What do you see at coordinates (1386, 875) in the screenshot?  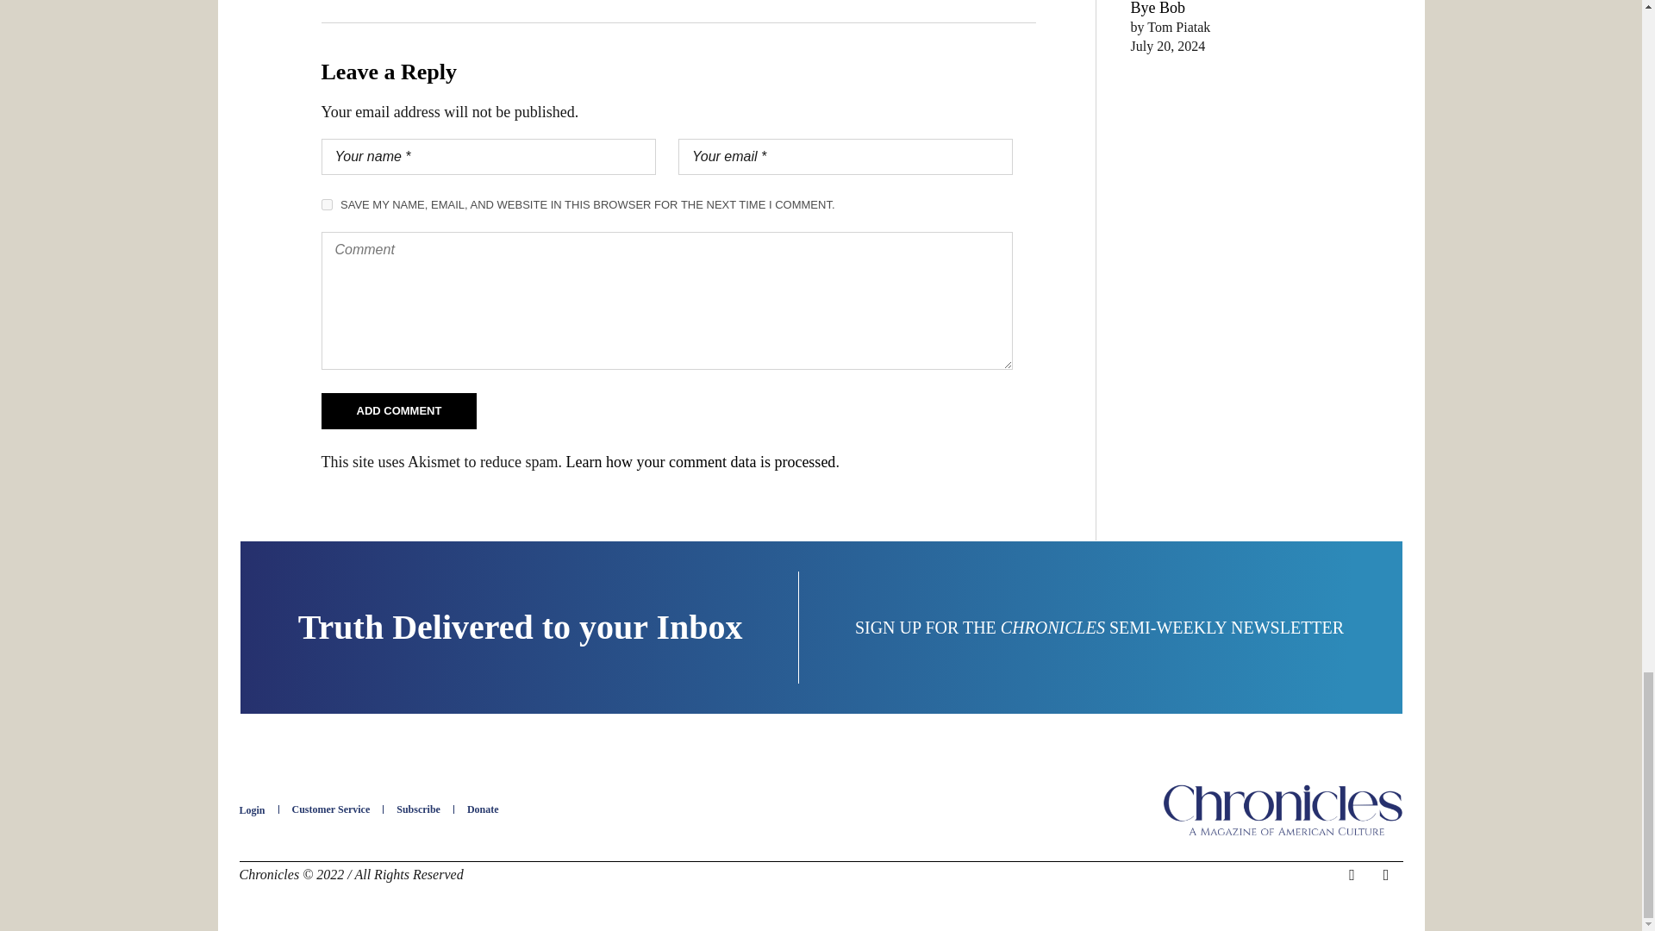 I see `Twitter` at bounding box center [1386, 875].